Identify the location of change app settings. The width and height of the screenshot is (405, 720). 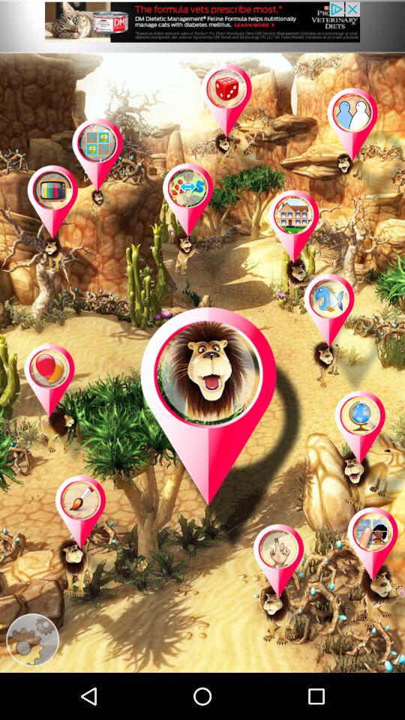
(32, 640).